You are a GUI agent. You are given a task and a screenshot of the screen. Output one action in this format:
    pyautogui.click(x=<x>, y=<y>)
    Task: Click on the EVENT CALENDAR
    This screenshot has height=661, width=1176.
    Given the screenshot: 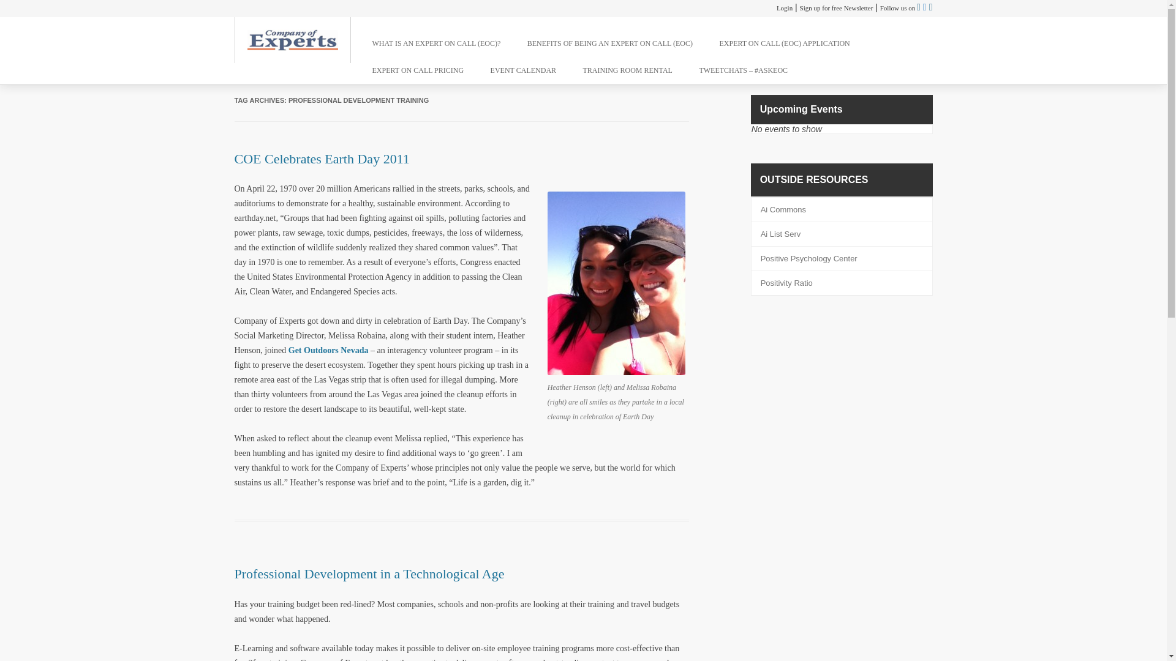 What is the action you would take?
    pyautogui.click(x=523, y=70)
    